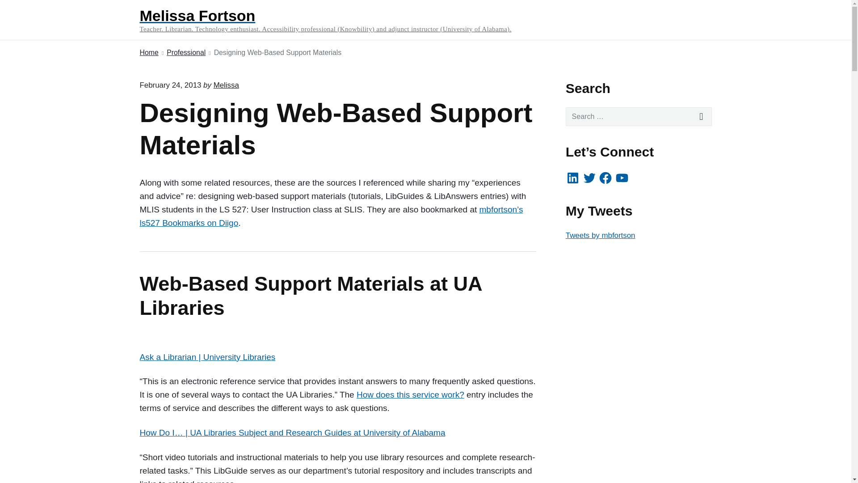  What do you see at coordinates (410, 394) in the screenshot?
I see `How does this service work?` at bounding box center [410, 394].